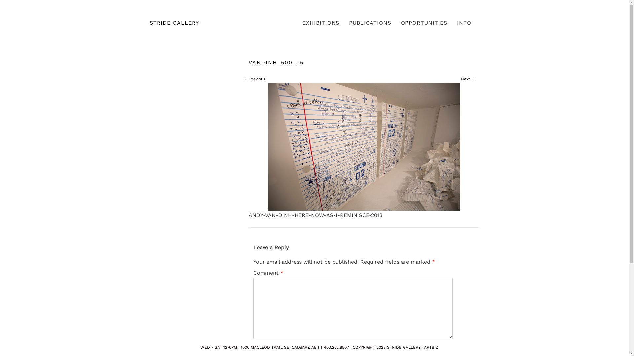 This screenshot has width=634, height=356. Describe the element at coordinates (230, 20) in the screenshot. I see `Skip to content` at that location.